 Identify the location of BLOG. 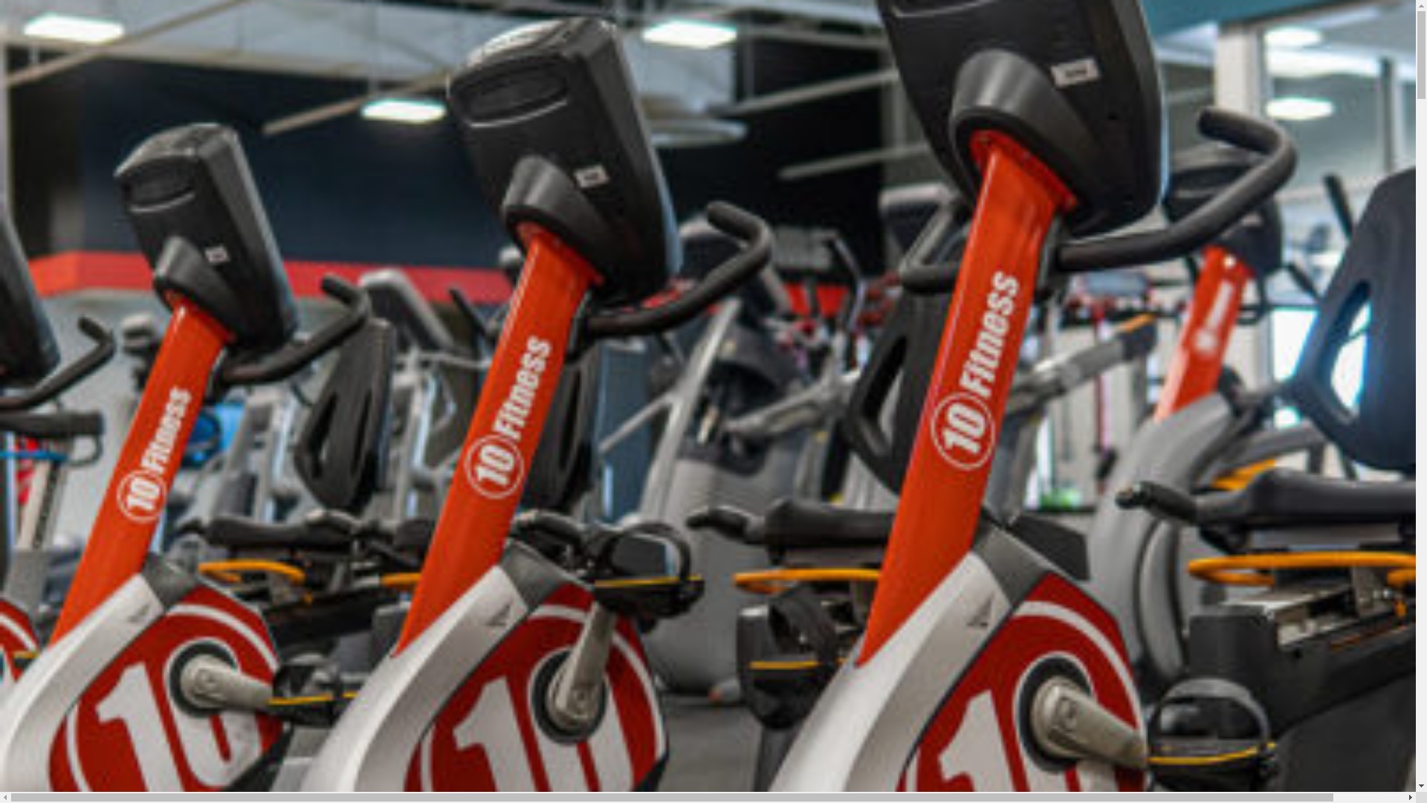
(91, 430).